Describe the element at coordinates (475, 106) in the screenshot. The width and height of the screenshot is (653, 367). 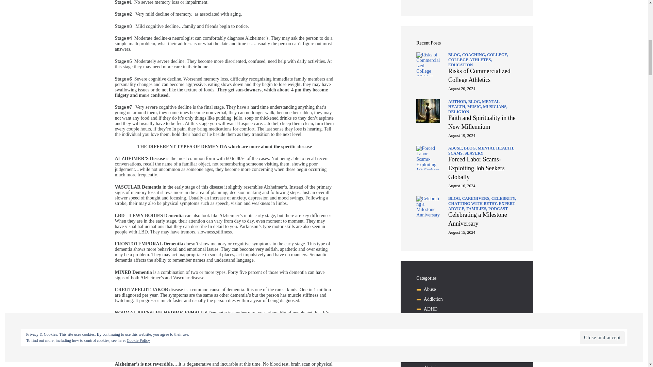
I see `View all posts in Music` at that location.